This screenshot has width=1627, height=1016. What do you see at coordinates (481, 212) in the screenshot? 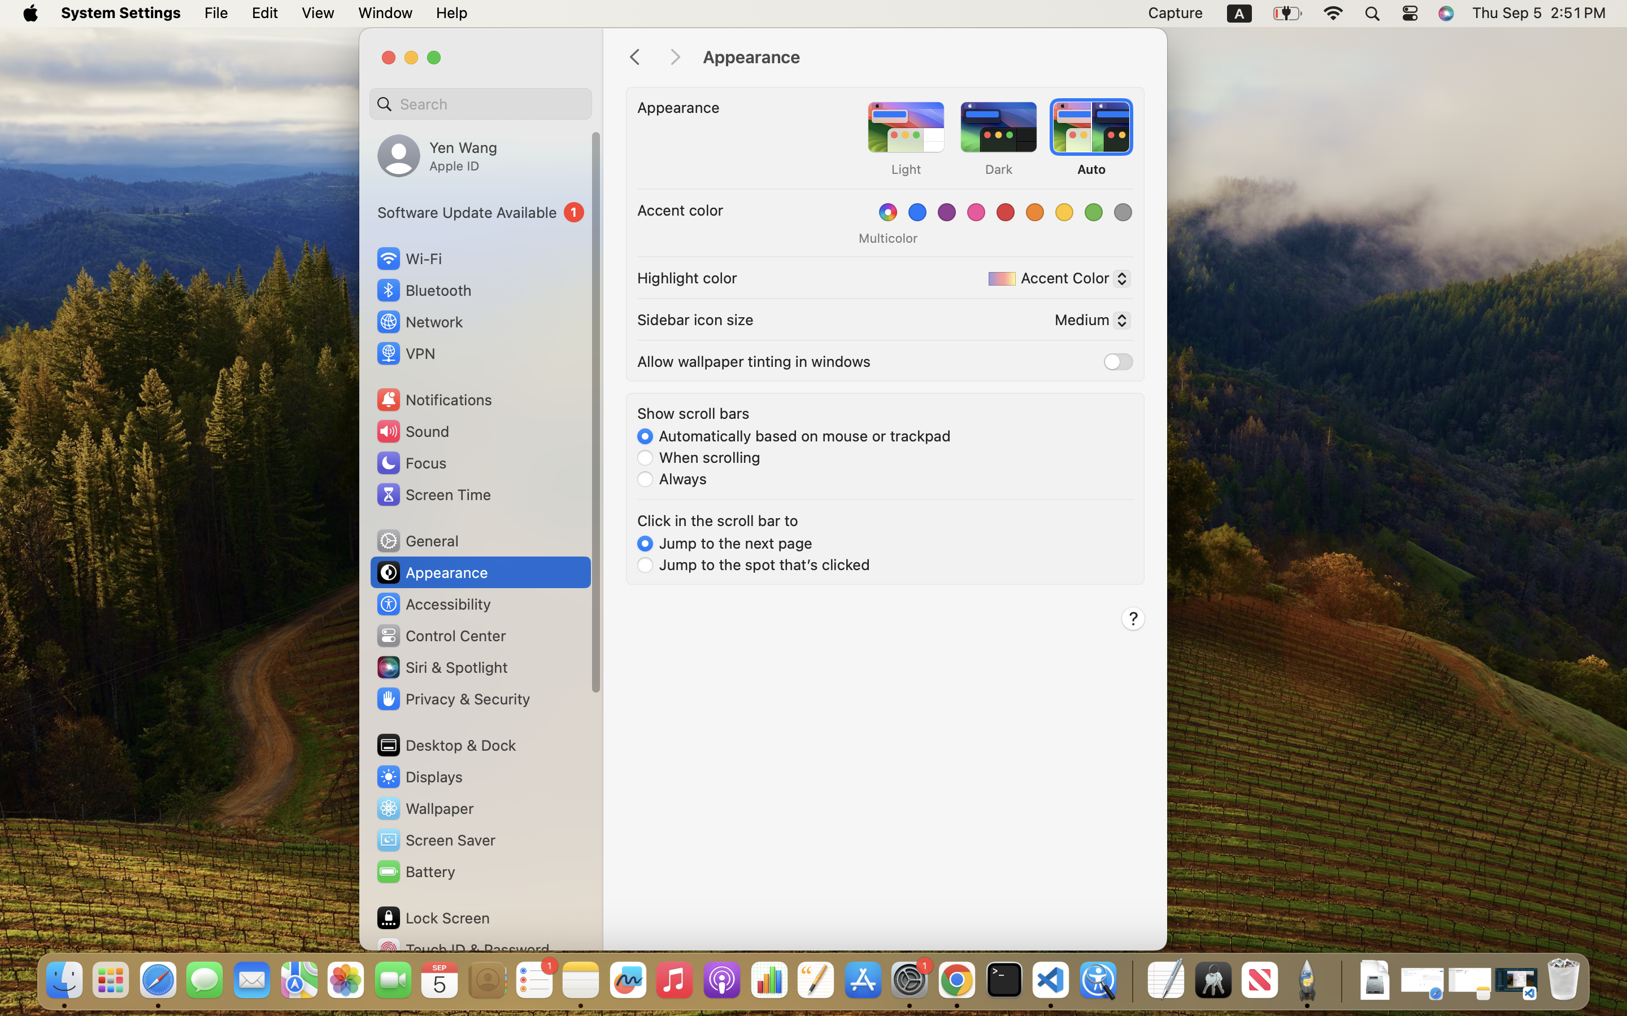
I see `1` at bounding box center [481, 212].